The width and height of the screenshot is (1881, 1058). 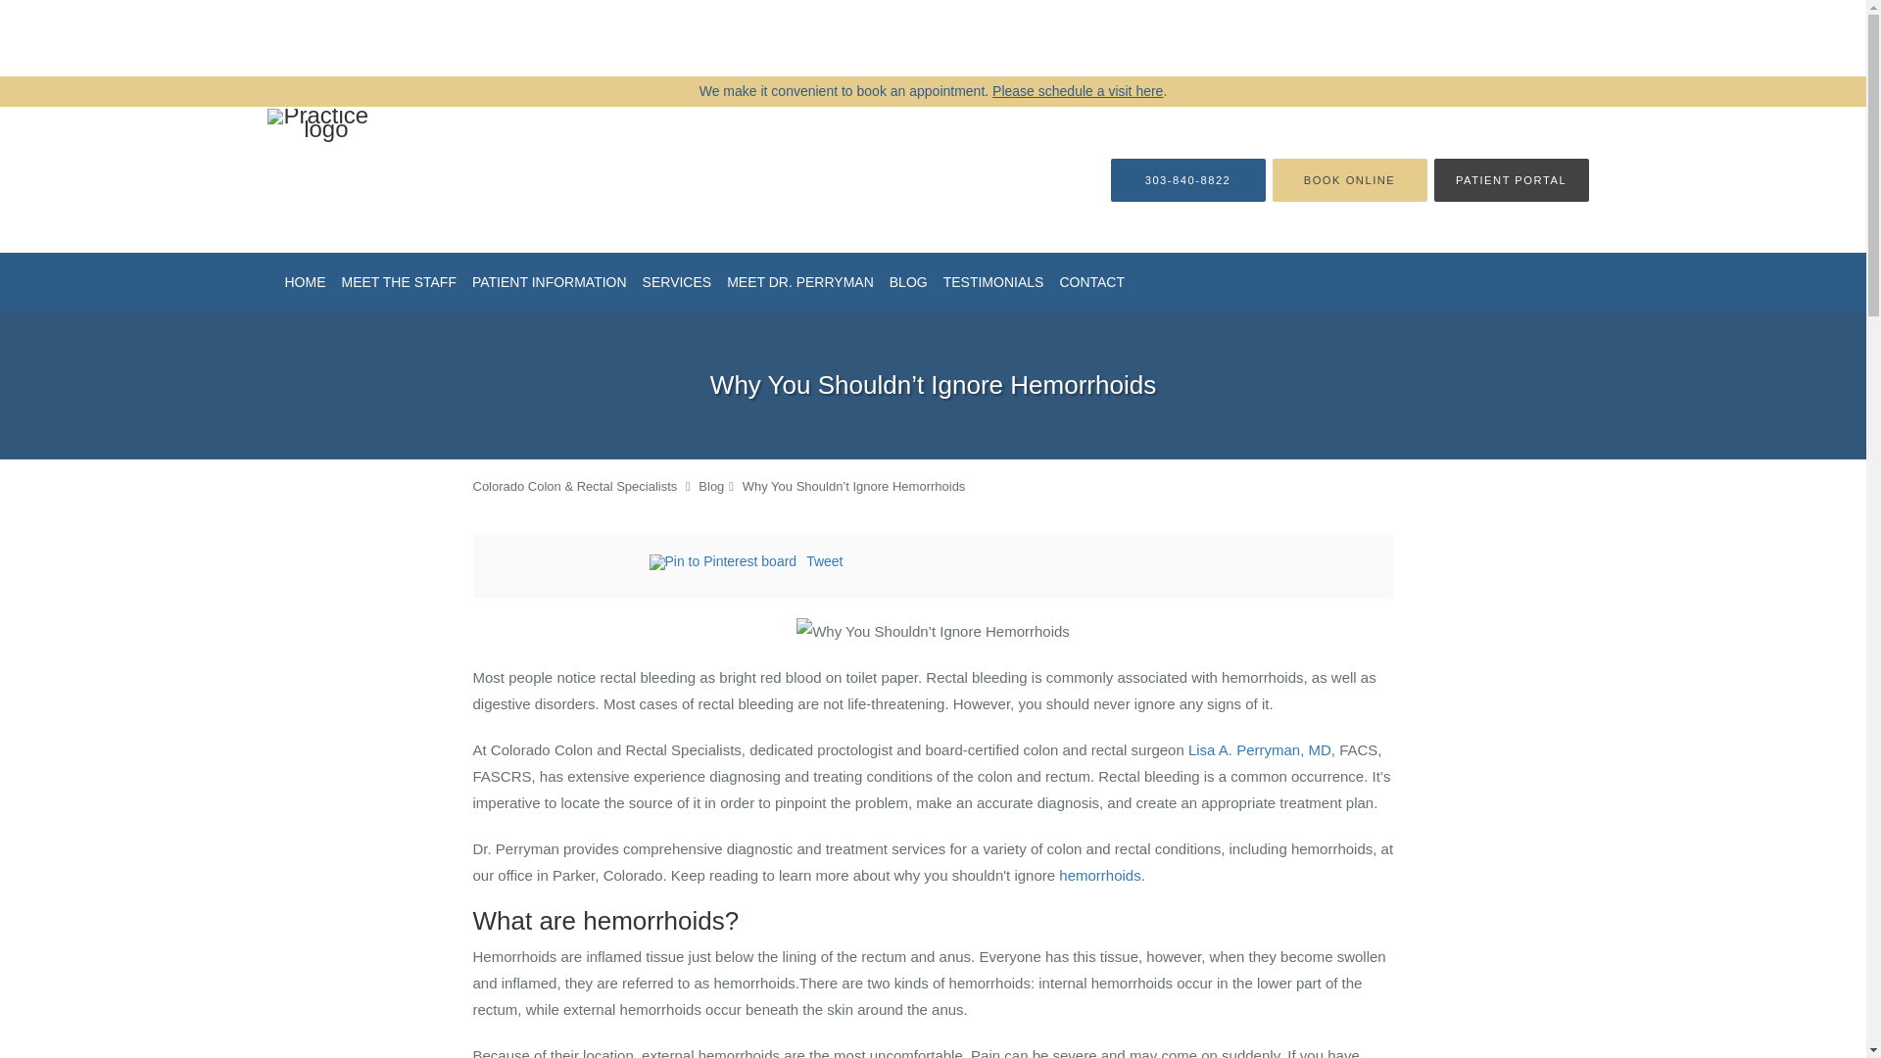 I want to click on Tweet, so click(x=825, y=560).